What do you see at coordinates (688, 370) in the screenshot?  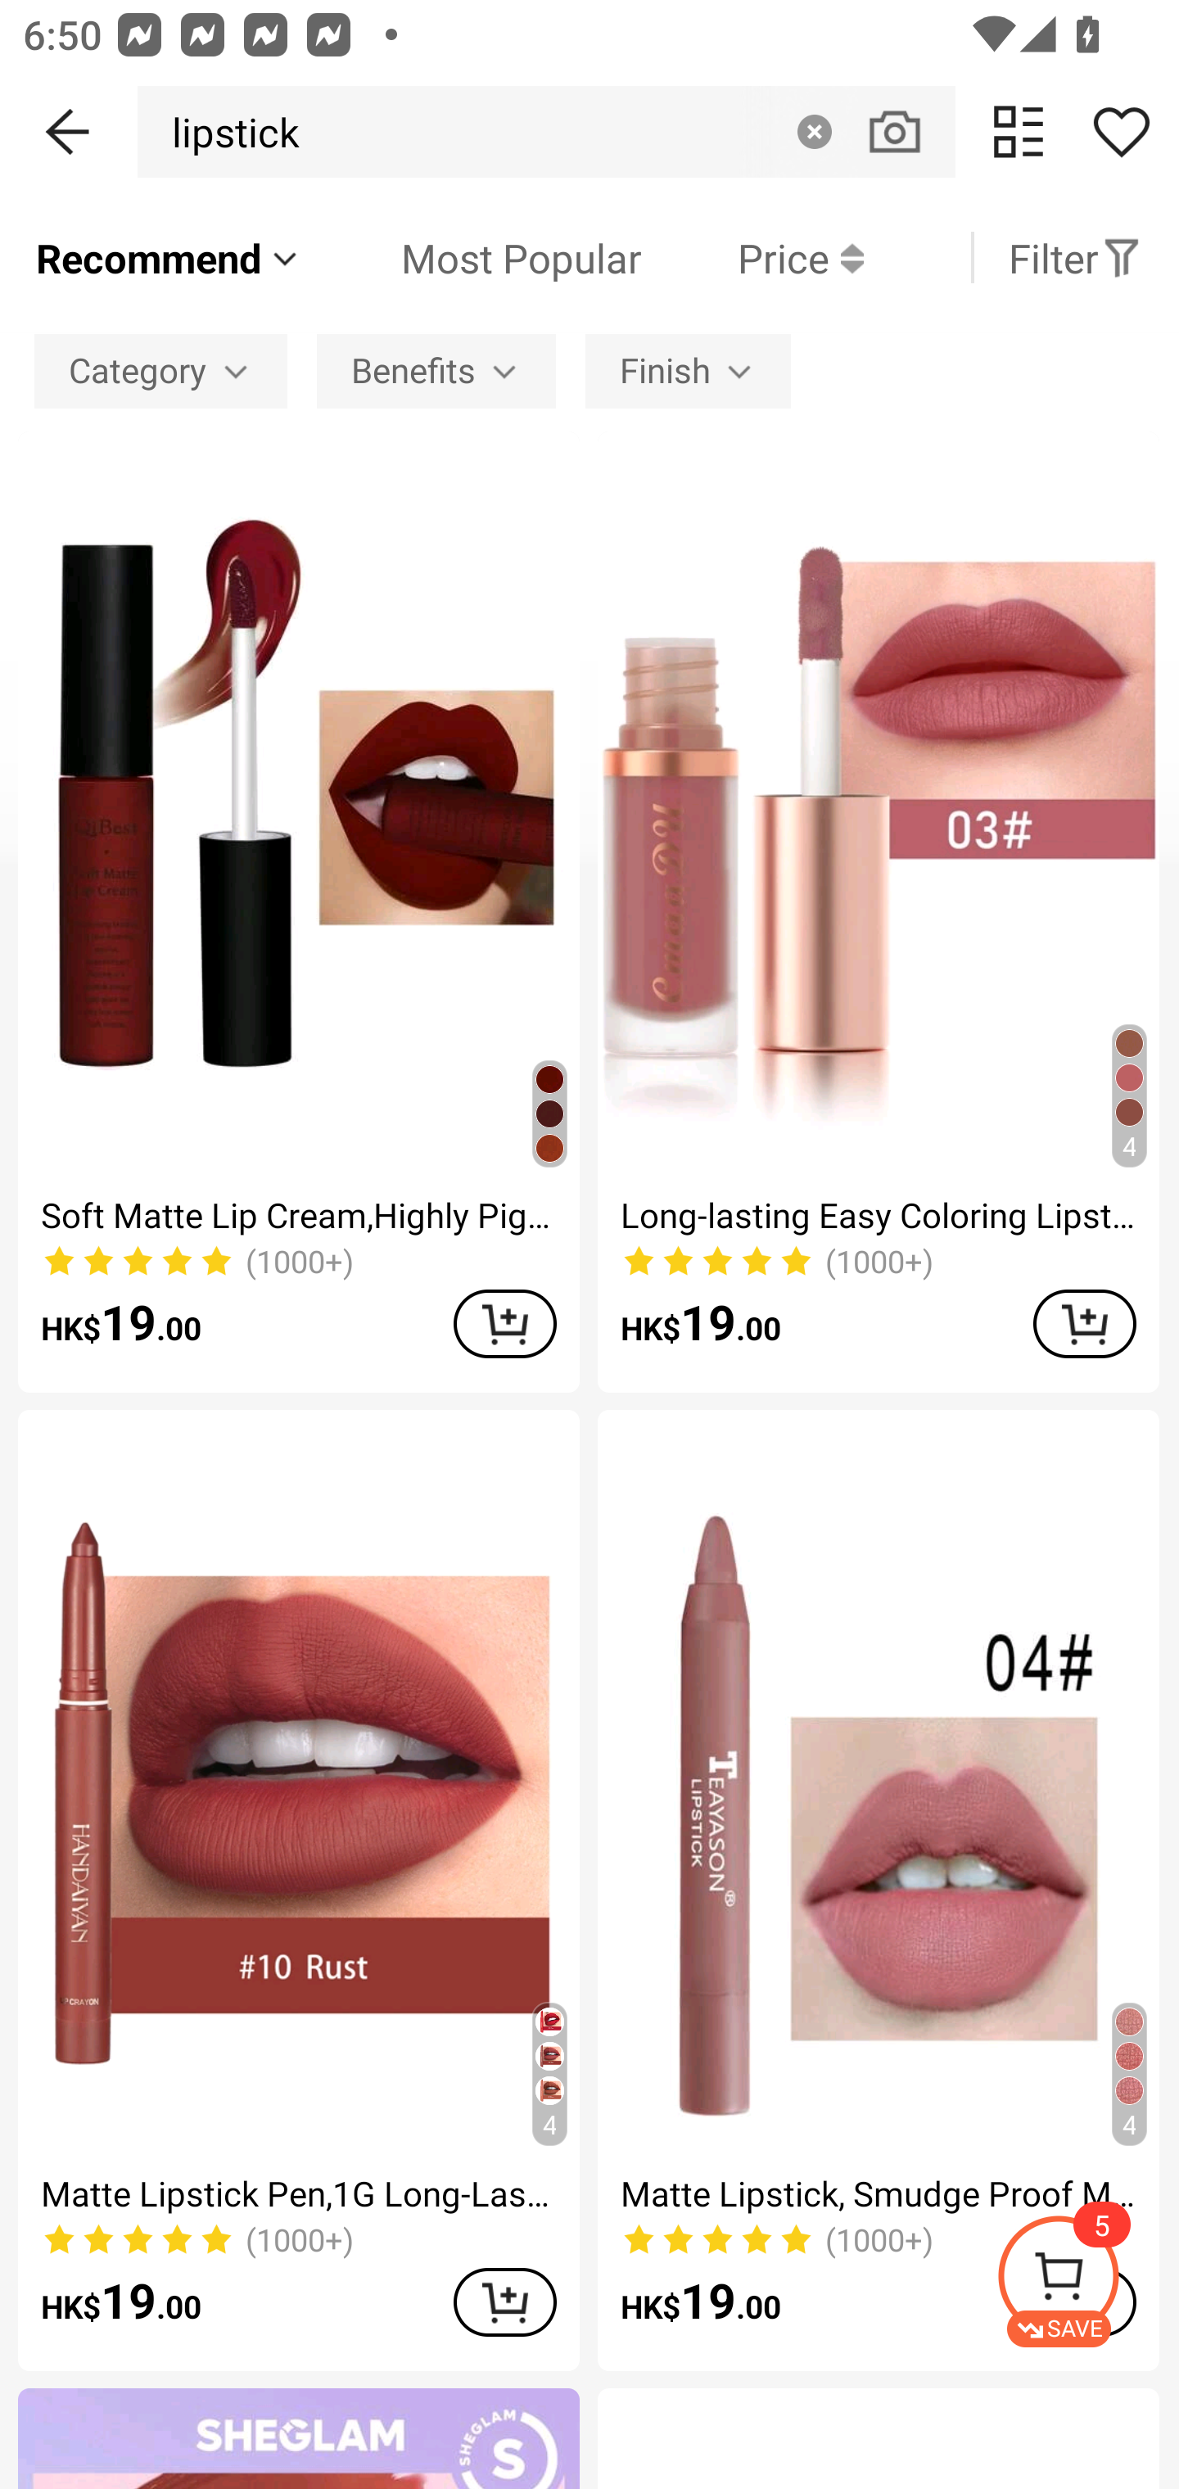 I see `Finish` at bounding box center [688, 370].